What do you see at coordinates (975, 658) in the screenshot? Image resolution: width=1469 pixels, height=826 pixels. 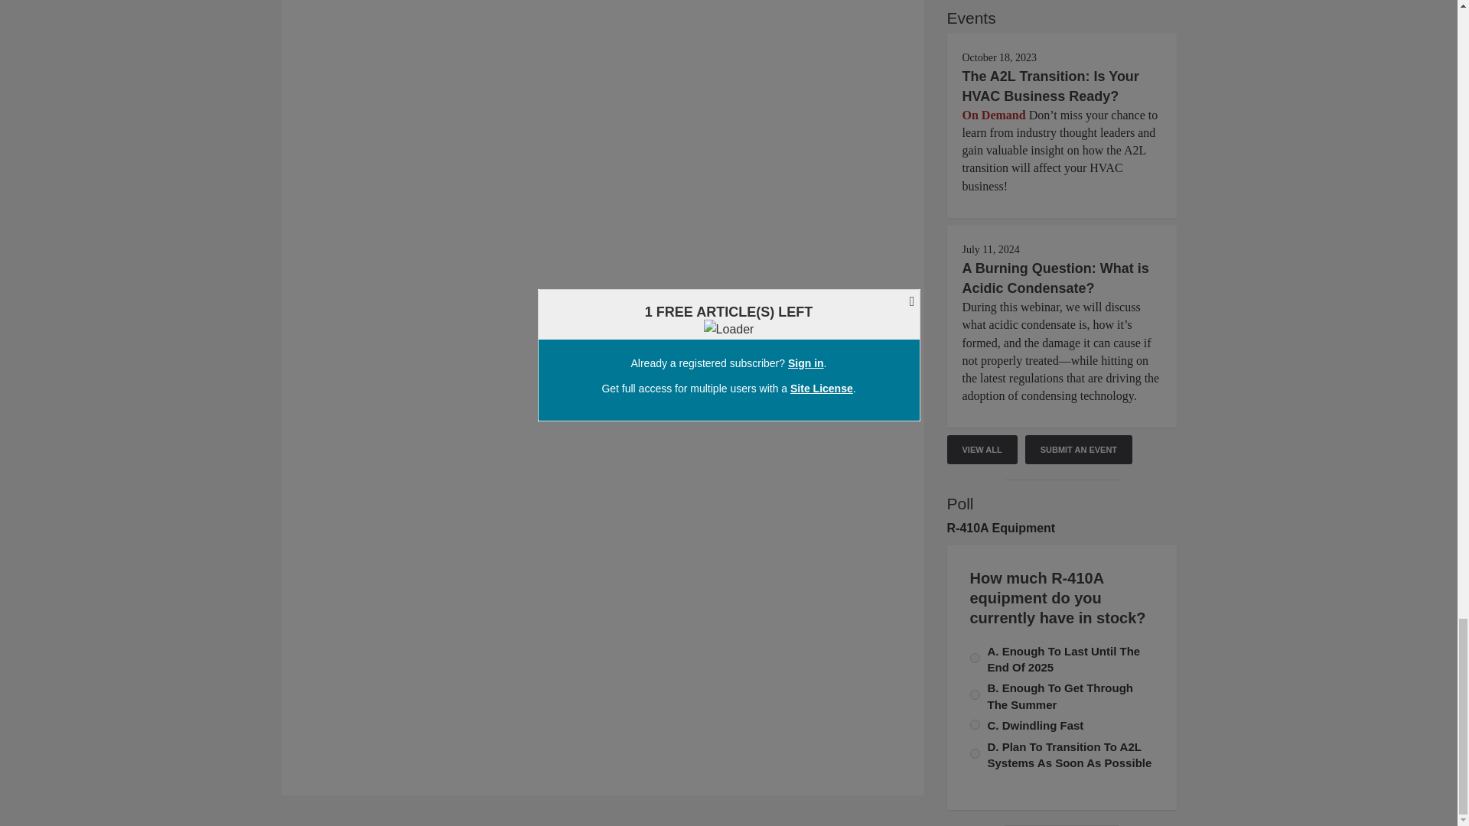 I see `597` at bounding box center [975, 658].